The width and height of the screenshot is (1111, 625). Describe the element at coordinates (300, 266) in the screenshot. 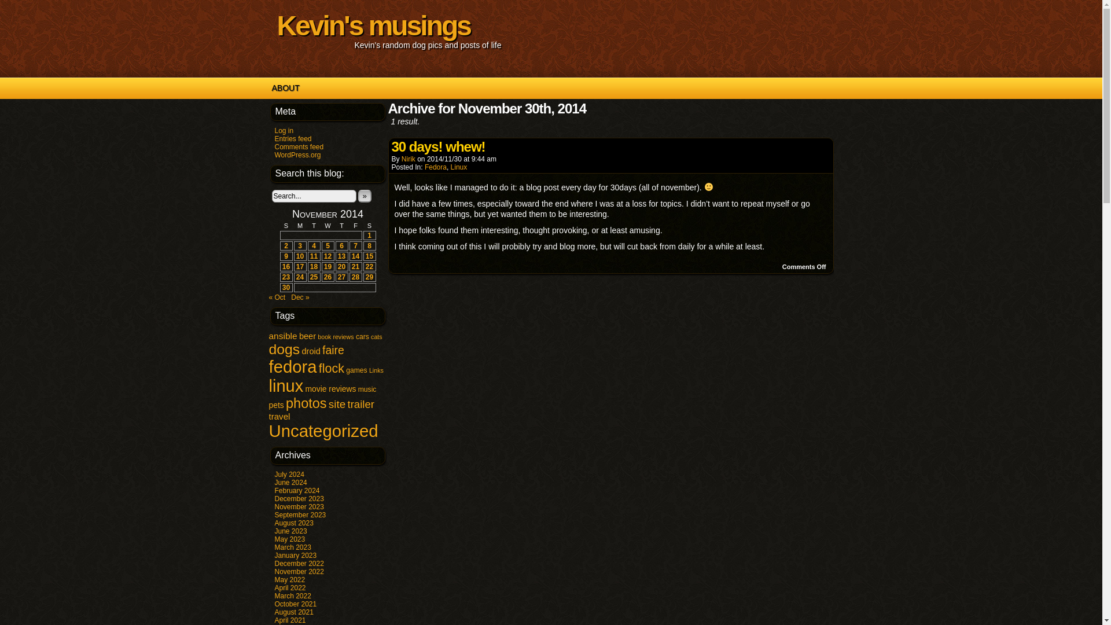

I see `17` at that location.